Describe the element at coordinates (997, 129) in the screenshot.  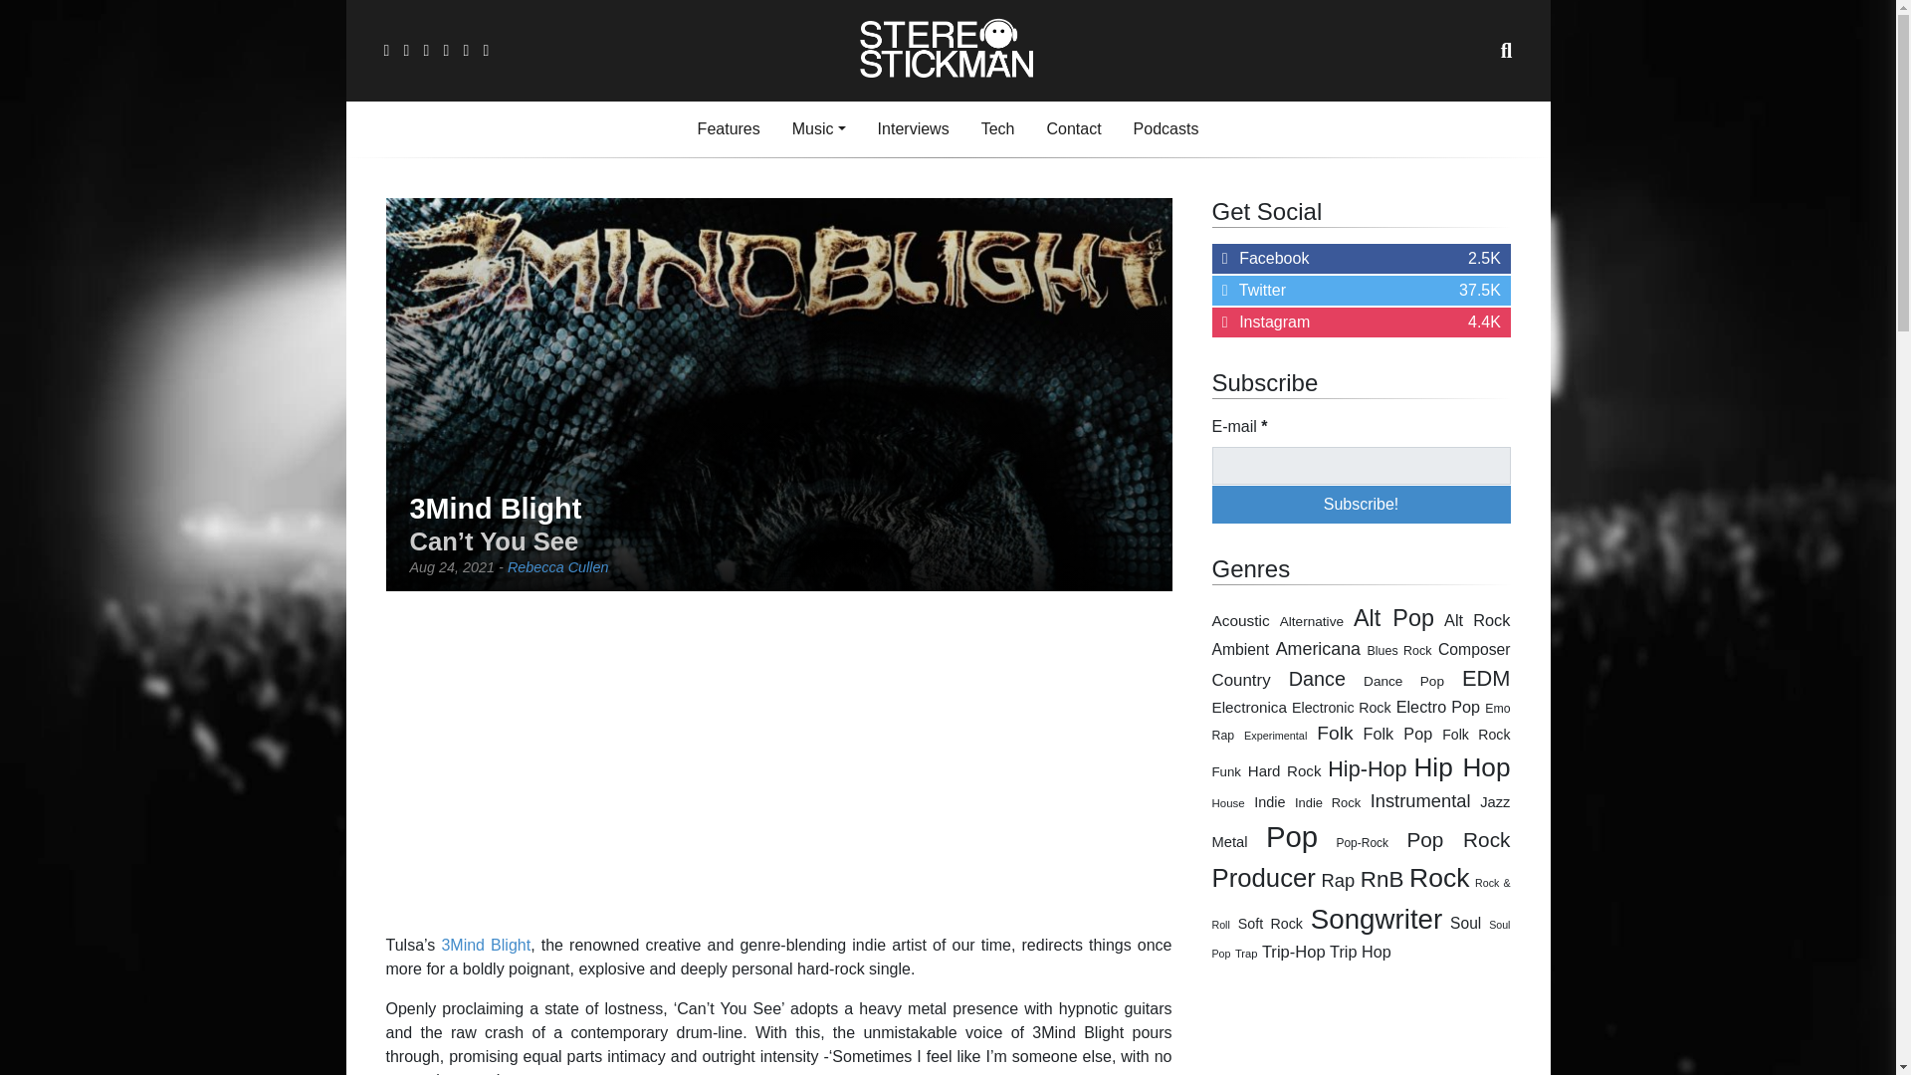
I see `Features` at that location.